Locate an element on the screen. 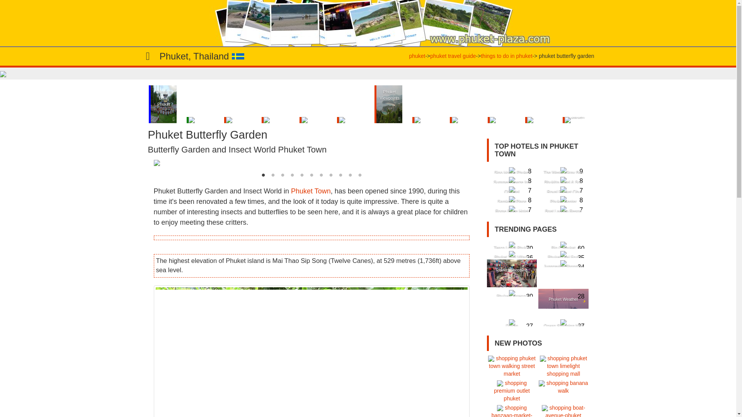 Image resolution: width=742 pixels, height=417 pixels. things to do in phuket is located at coordinates (506, 56).